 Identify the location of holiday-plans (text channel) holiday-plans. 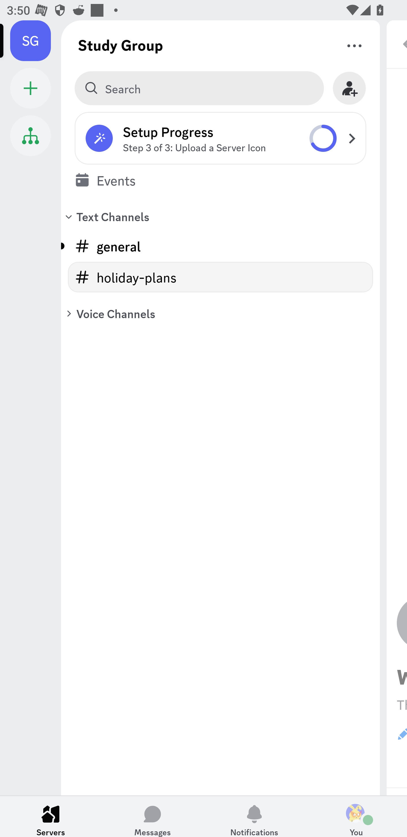
(220, 277).